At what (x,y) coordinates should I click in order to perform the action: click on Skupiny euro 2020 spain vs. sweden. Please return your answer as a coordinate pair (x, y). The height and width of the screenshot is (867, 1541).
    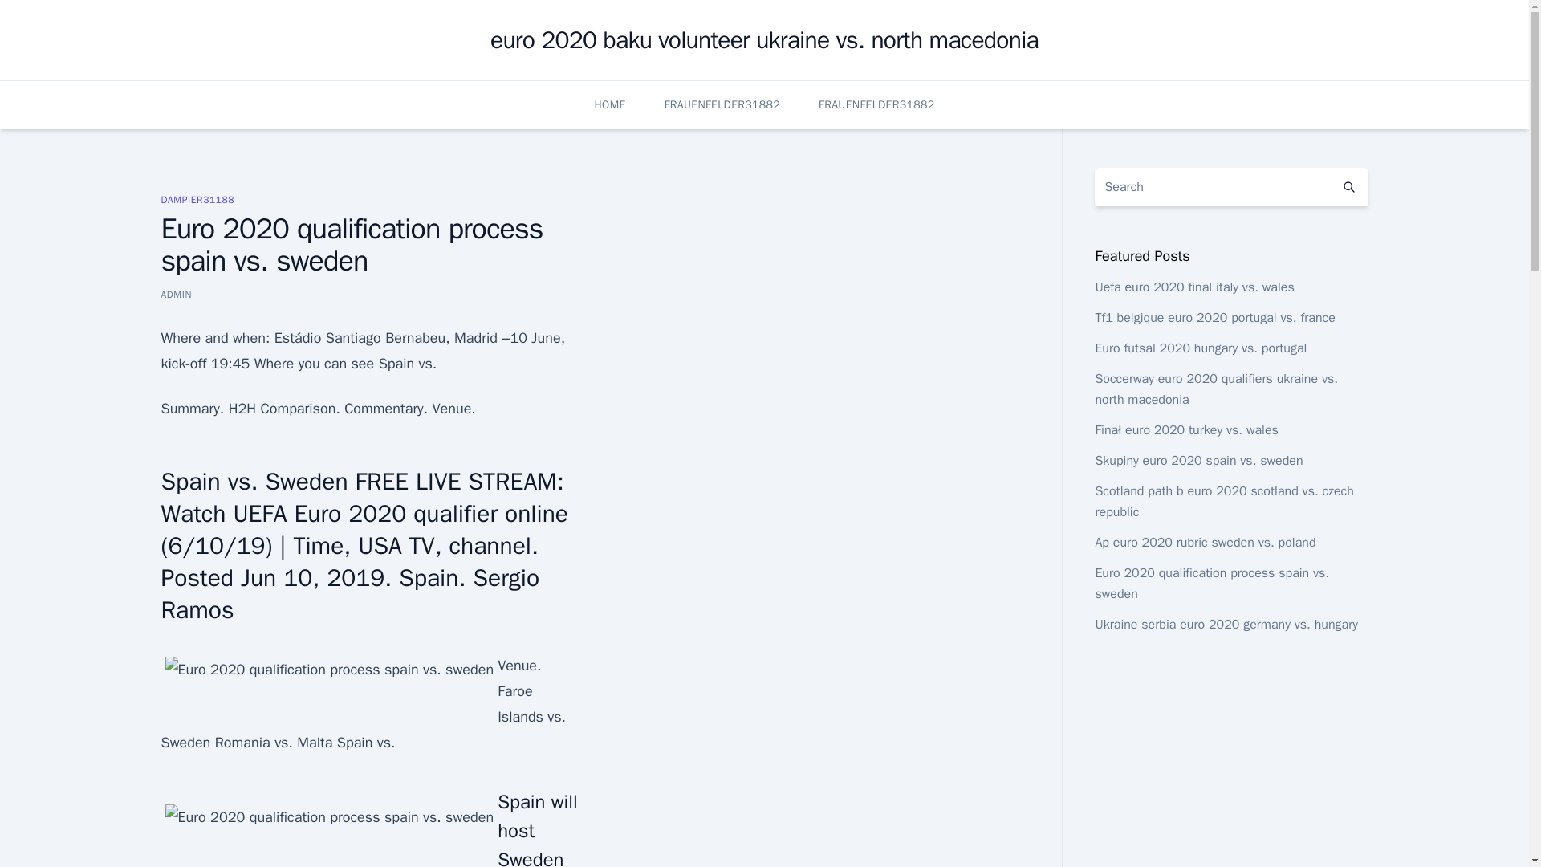
    Looking at the image, I should click on (1197, 461).